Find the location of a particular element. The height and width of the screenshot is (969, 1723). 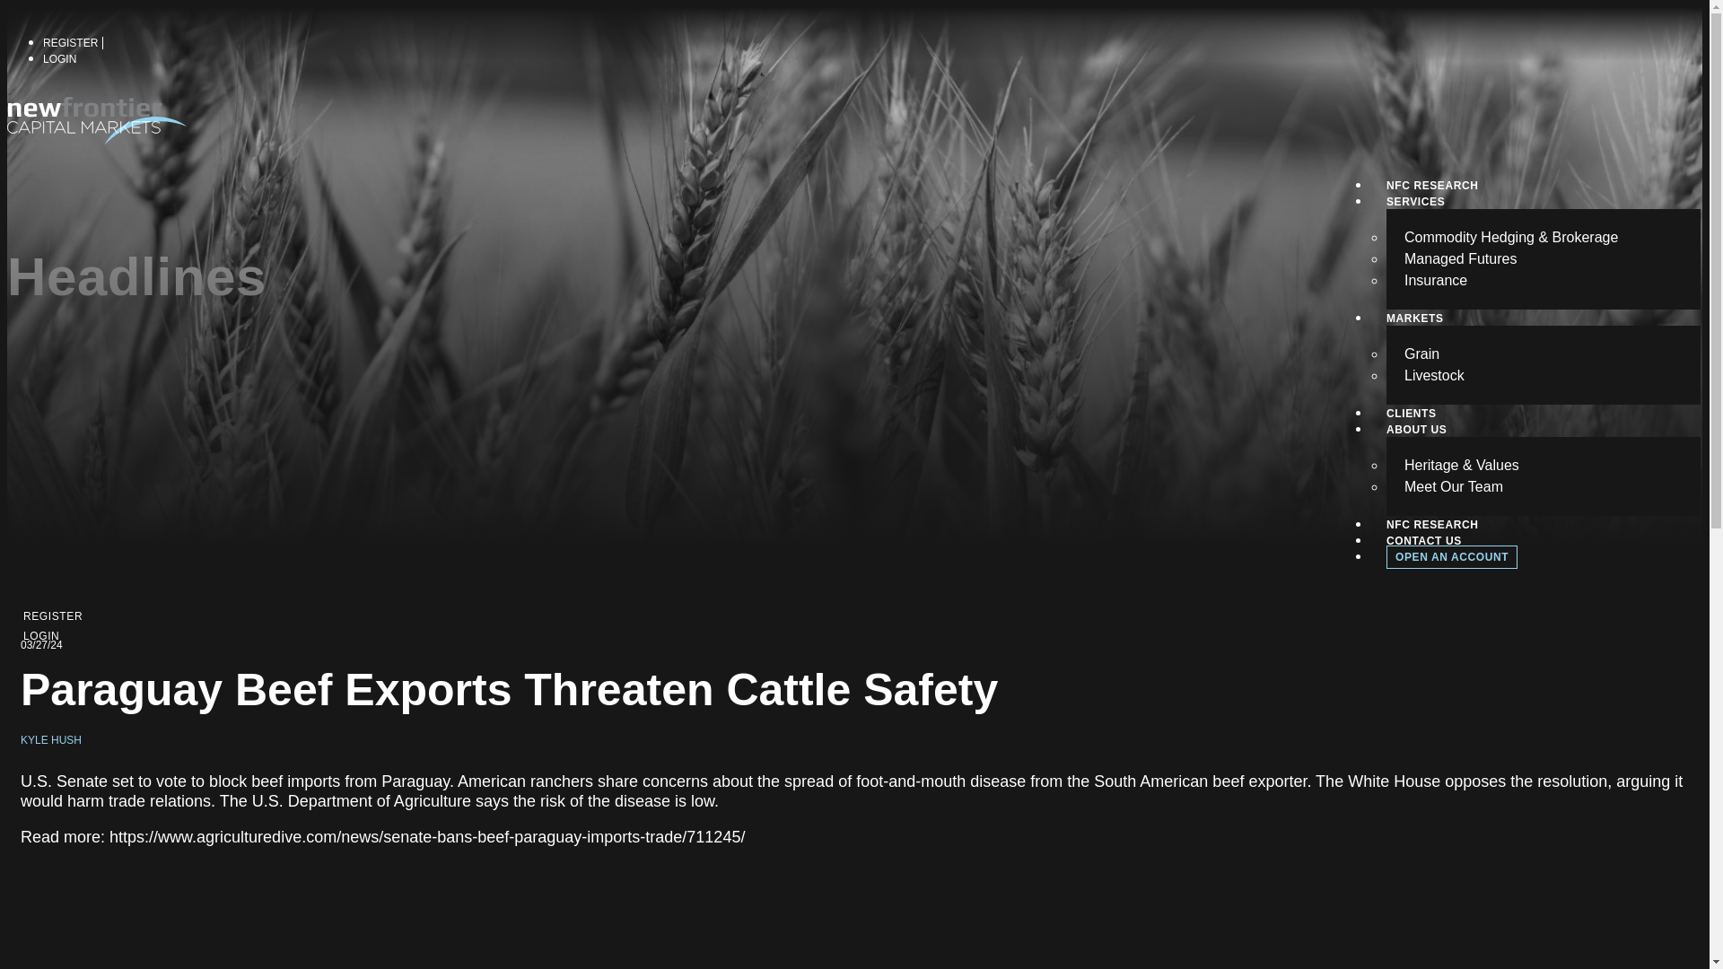

OPEN AN ACCOUNT is located at coordinates (1452, 556).